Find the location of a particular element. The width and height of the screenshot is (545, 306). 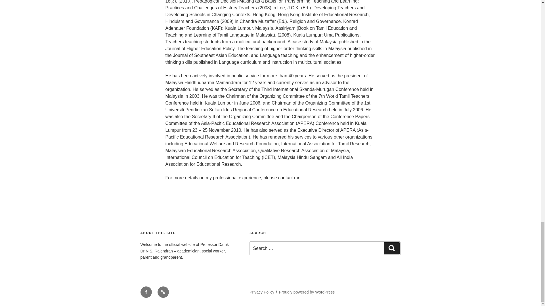

Privacy Policy is located at coordinates (262, 292).